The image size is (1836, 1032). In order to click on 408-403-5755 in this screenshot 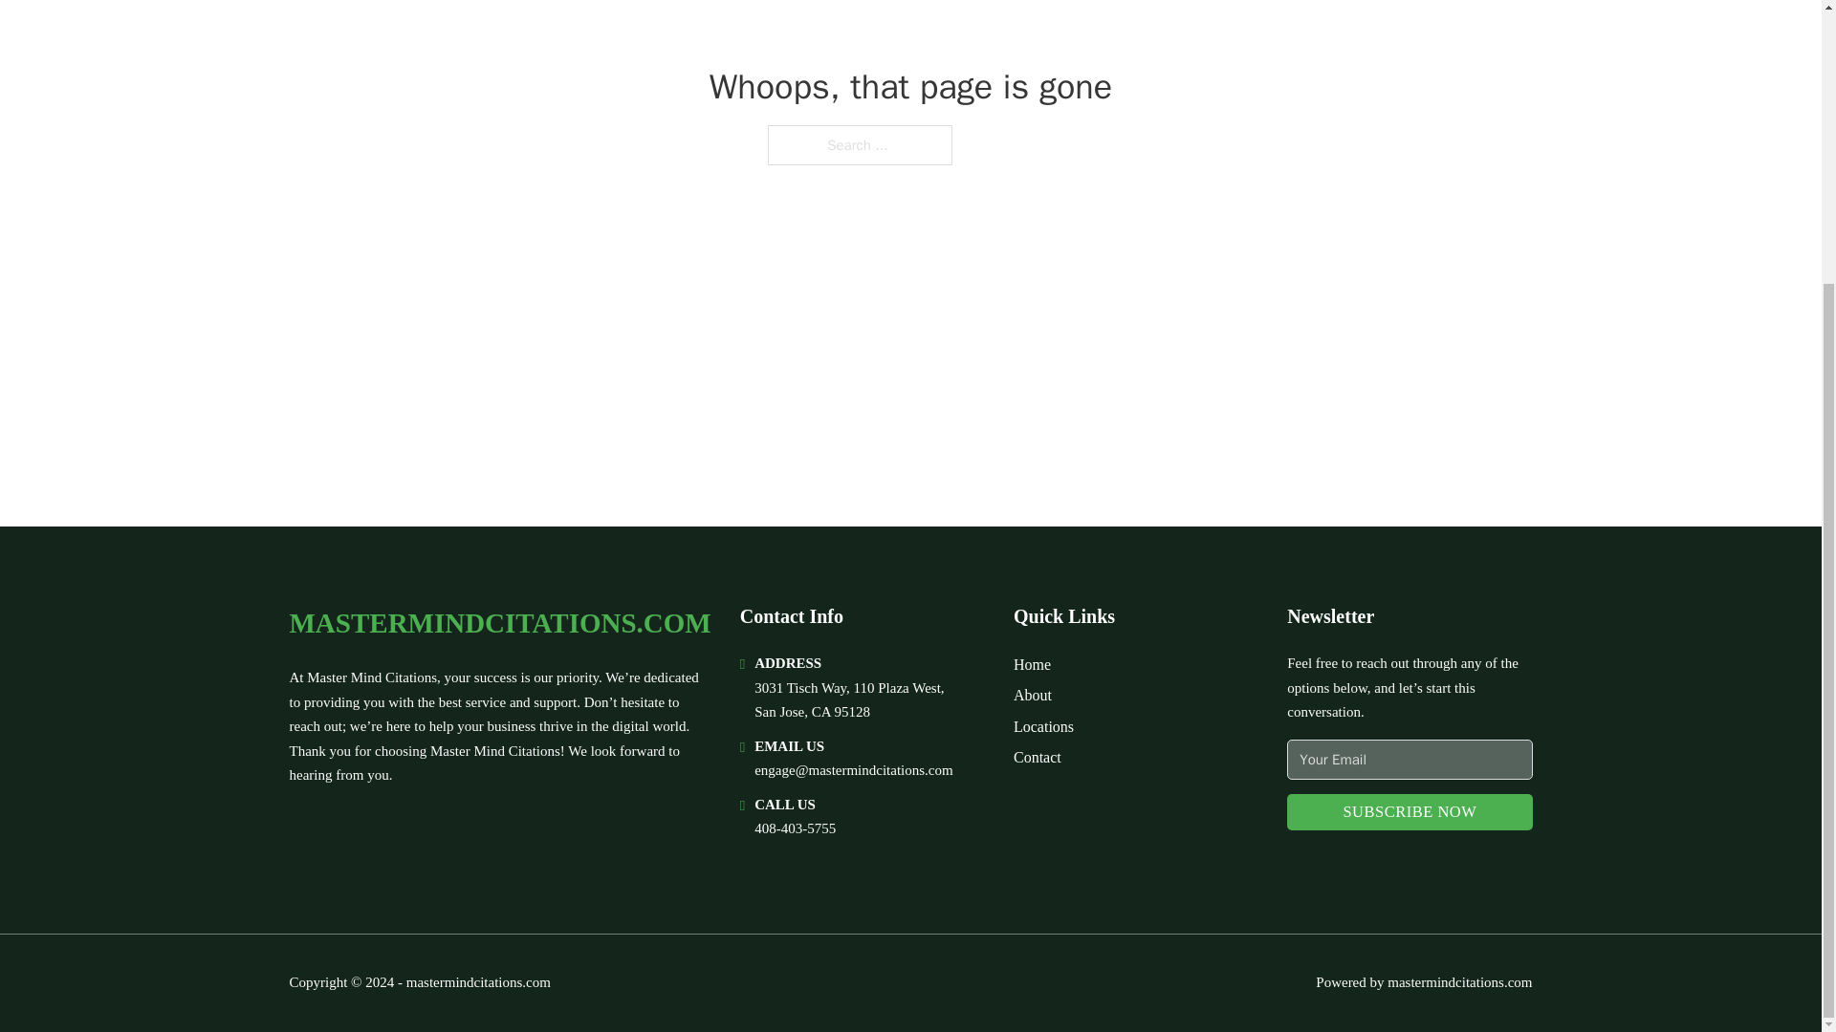, I will do `click(795, 828)`.